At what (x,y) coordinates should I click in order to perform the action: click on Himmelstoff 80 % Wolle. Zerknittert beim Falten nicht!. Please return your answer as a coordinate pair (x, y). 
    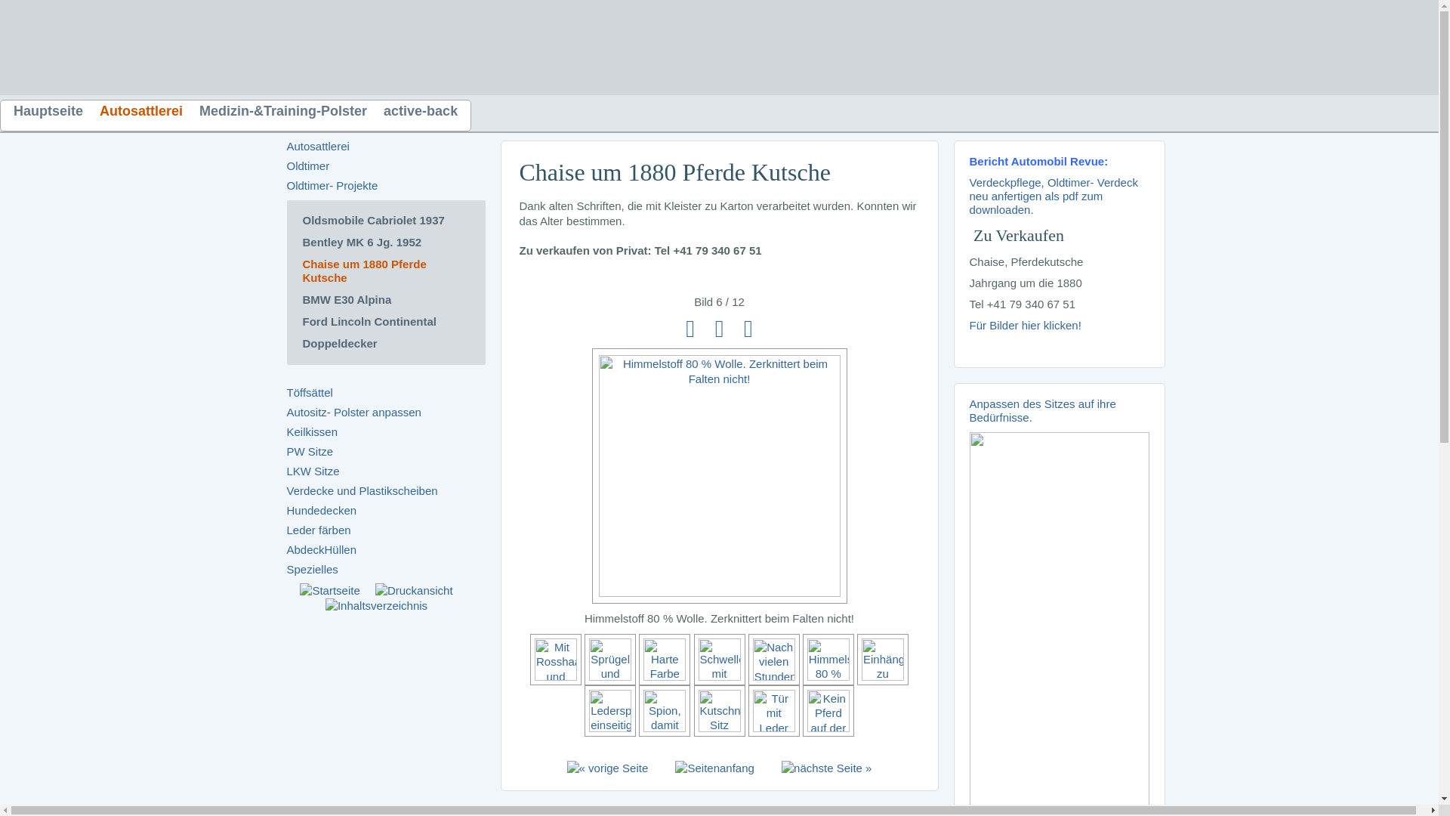
    Looking at the image, I should click on (720, 592).